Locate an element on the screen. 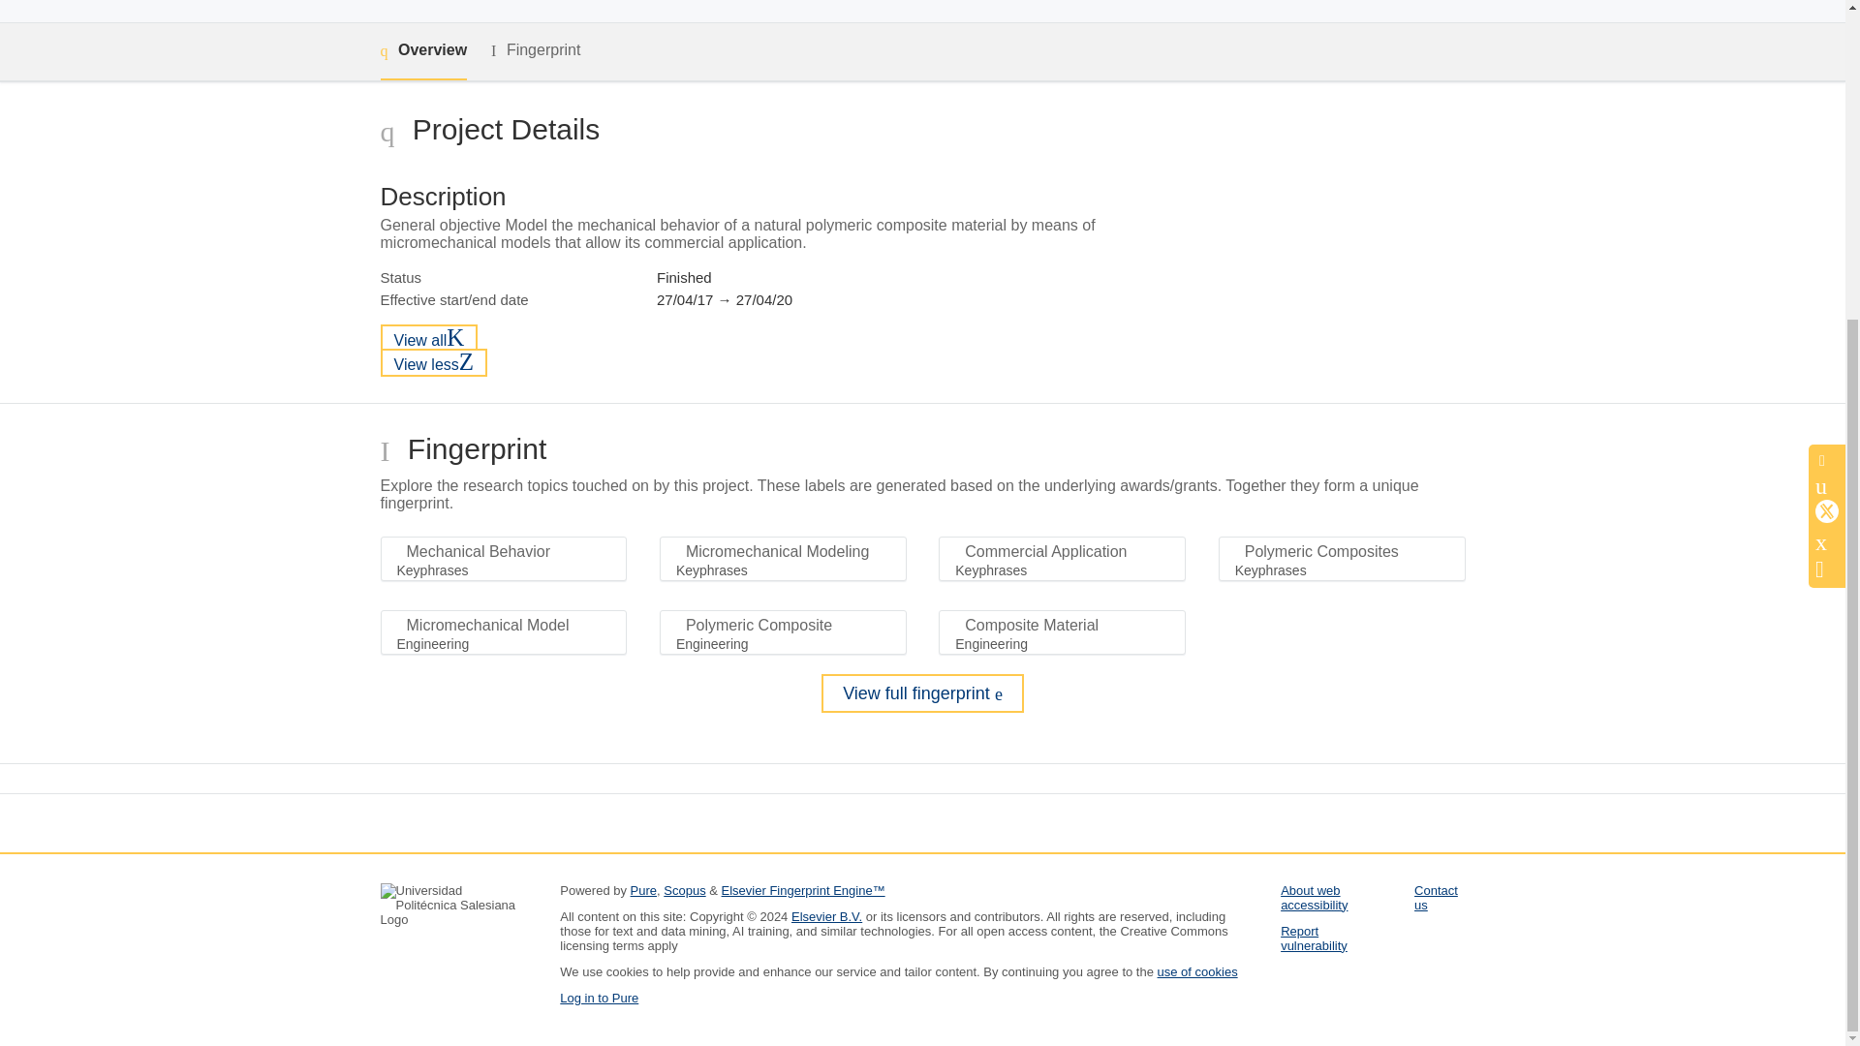  View full fingerprint is located at coordinates (922, 692).